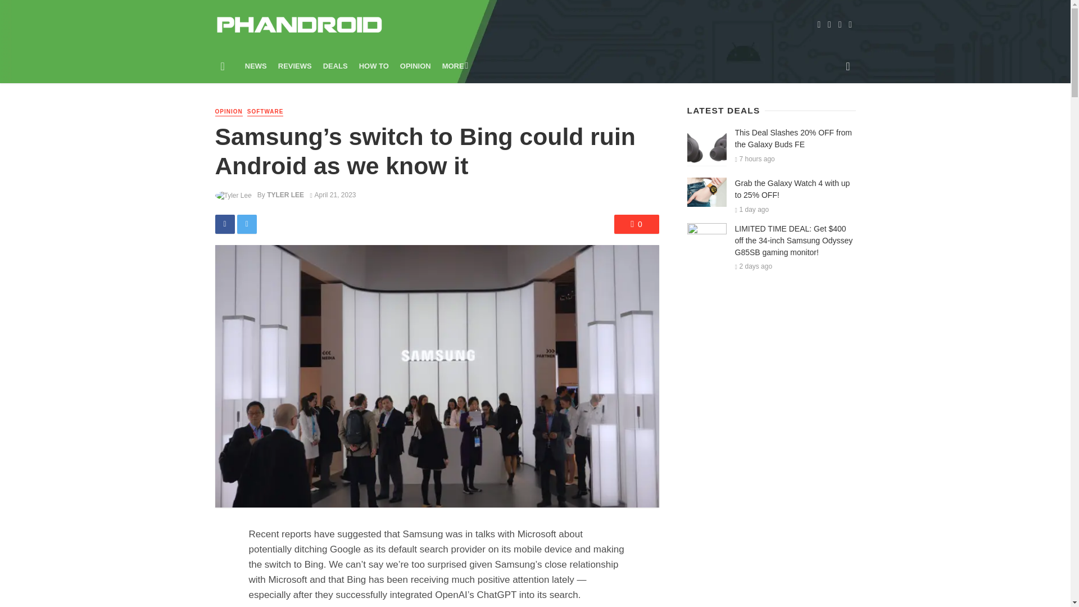 The height and width of the screenshot is (607, 1079). What do you see at coordinates (285, 195) in the screenshot?
I see `Posts by Tyler Lee` at bounding box center [285, 195].